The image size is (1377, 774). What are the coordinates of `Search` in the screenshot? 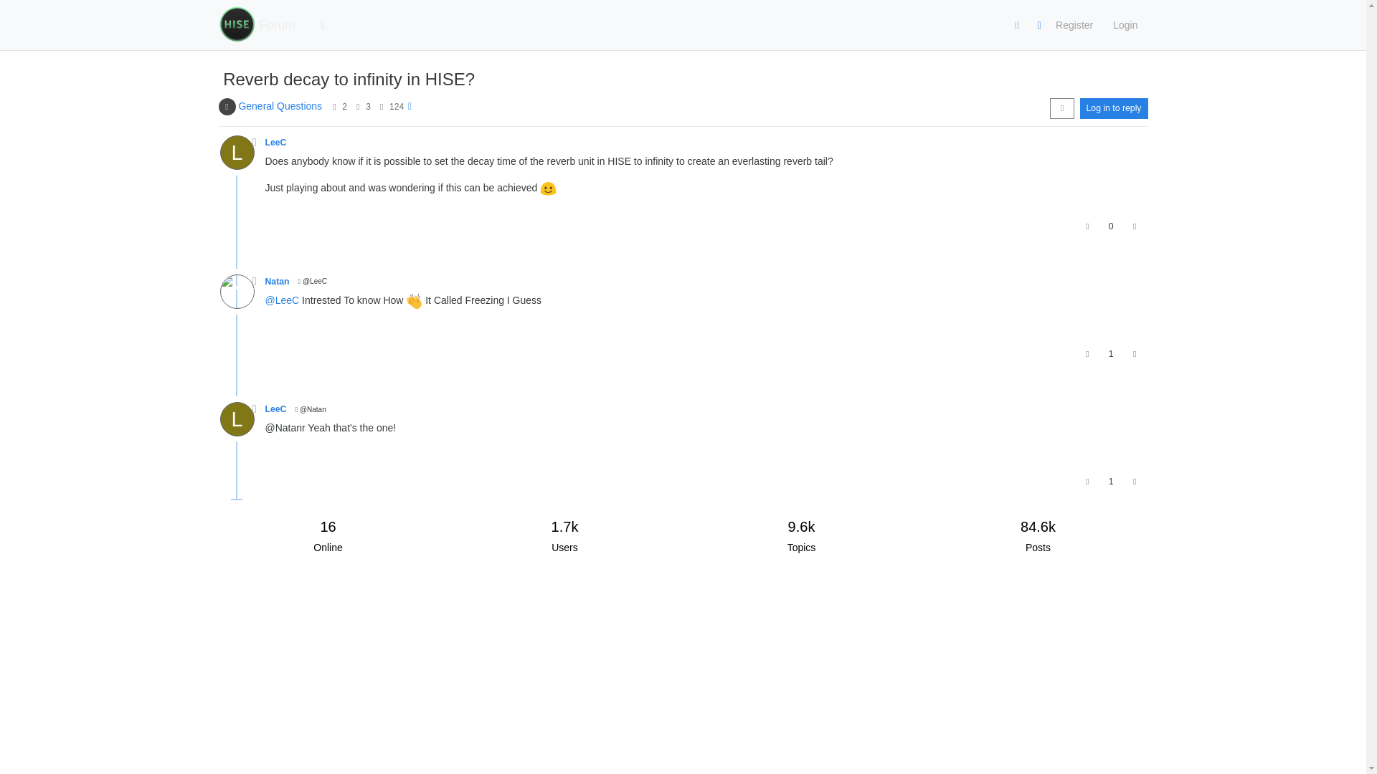 It's located at (1017, 26).